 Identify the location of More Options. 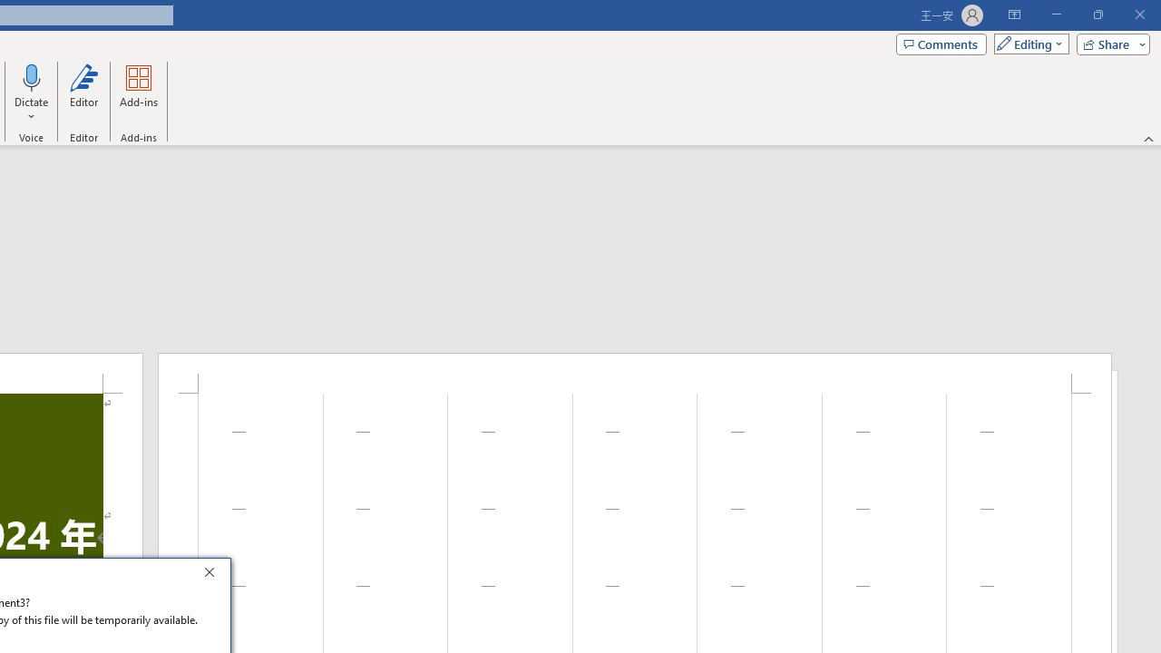
(32, 110).